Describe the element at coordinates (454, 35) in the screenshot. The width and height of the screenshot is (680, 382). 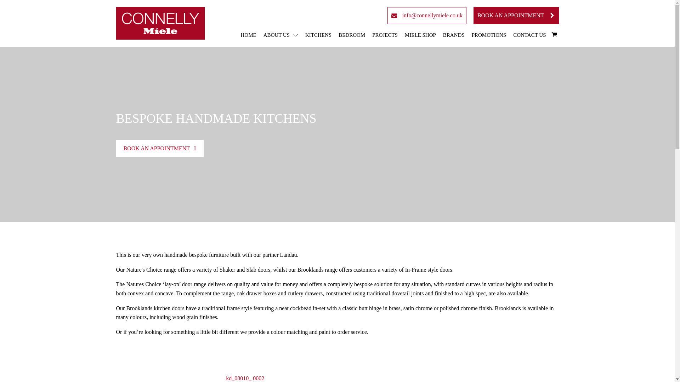
I see `BRANDS` at that location.